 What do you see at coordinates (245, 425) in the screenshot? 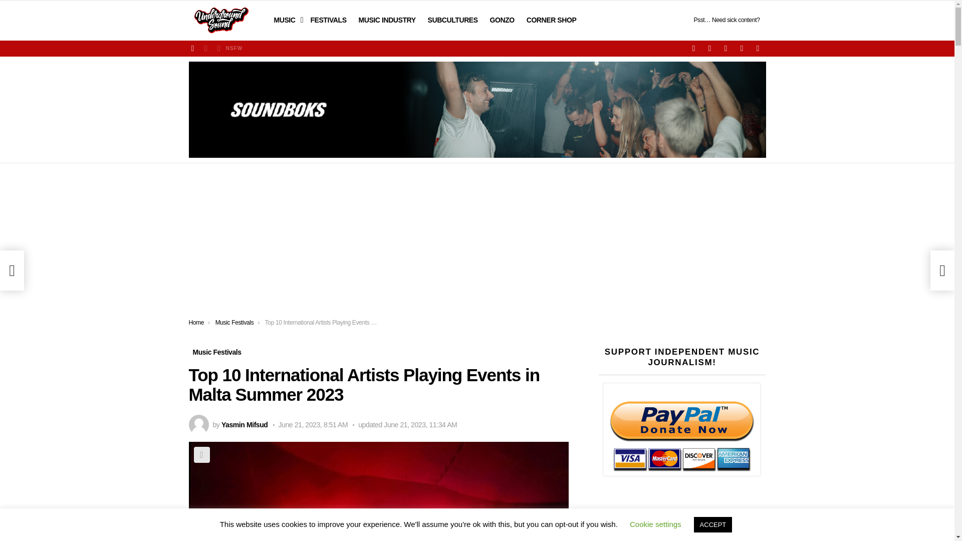
I see `Posts by Yasmin Mifsud` at bounding box center [245, 425].